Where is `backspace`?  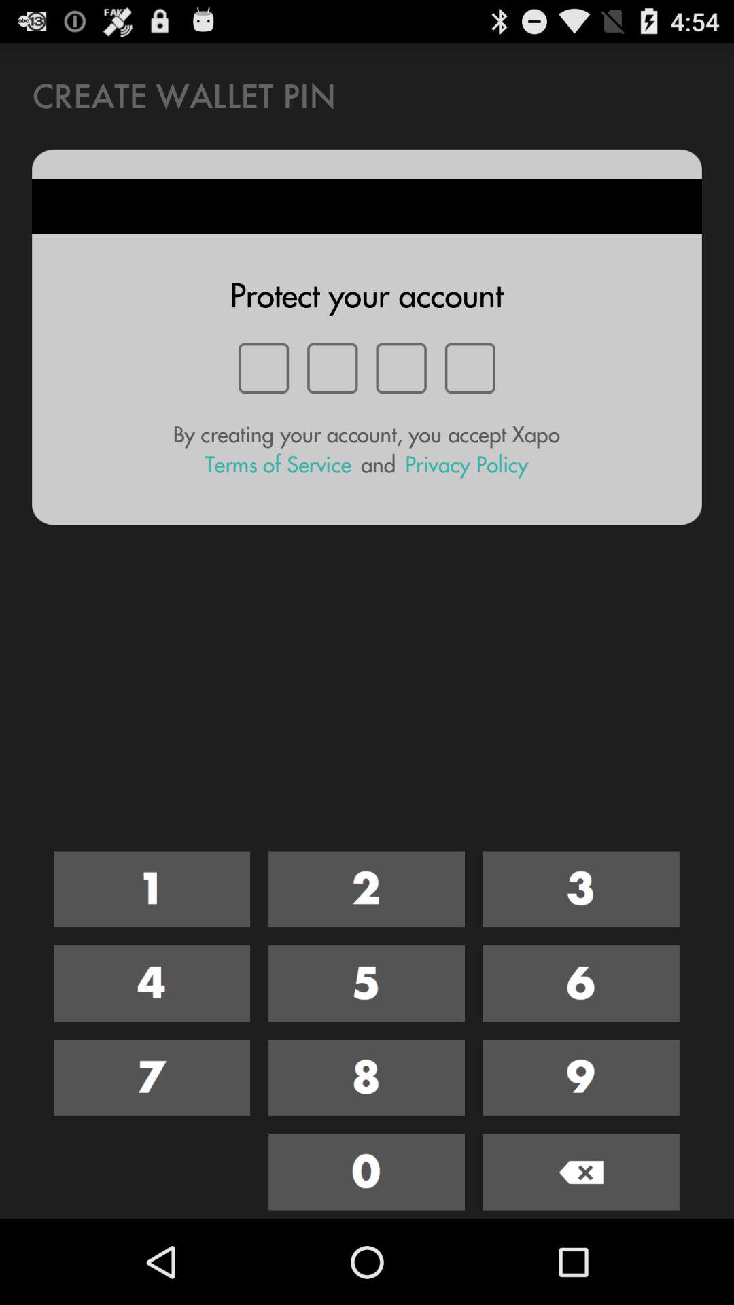
backspace is located at coordinates (581, 1172).